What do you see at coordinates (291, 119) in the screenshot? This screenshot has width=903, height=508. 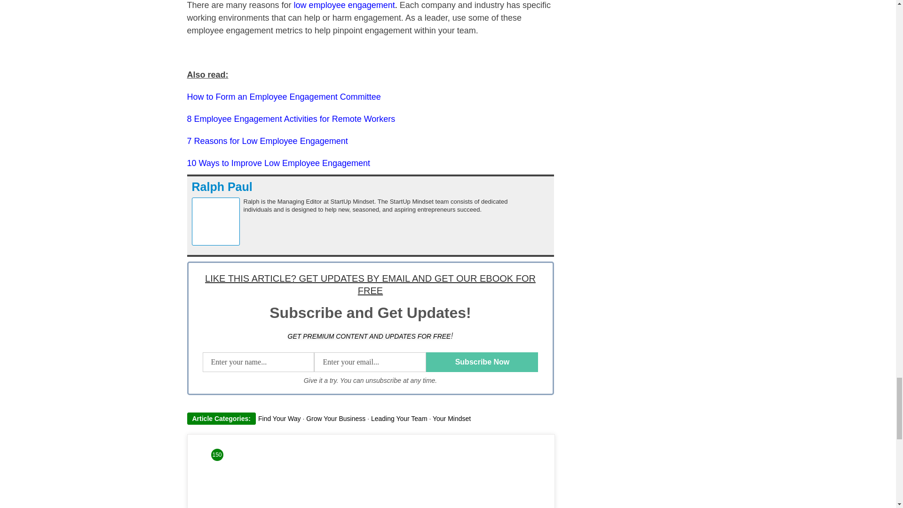 I see `8 Employee Engagement Activities for Remote Workers` at bounding box center [291, 119].